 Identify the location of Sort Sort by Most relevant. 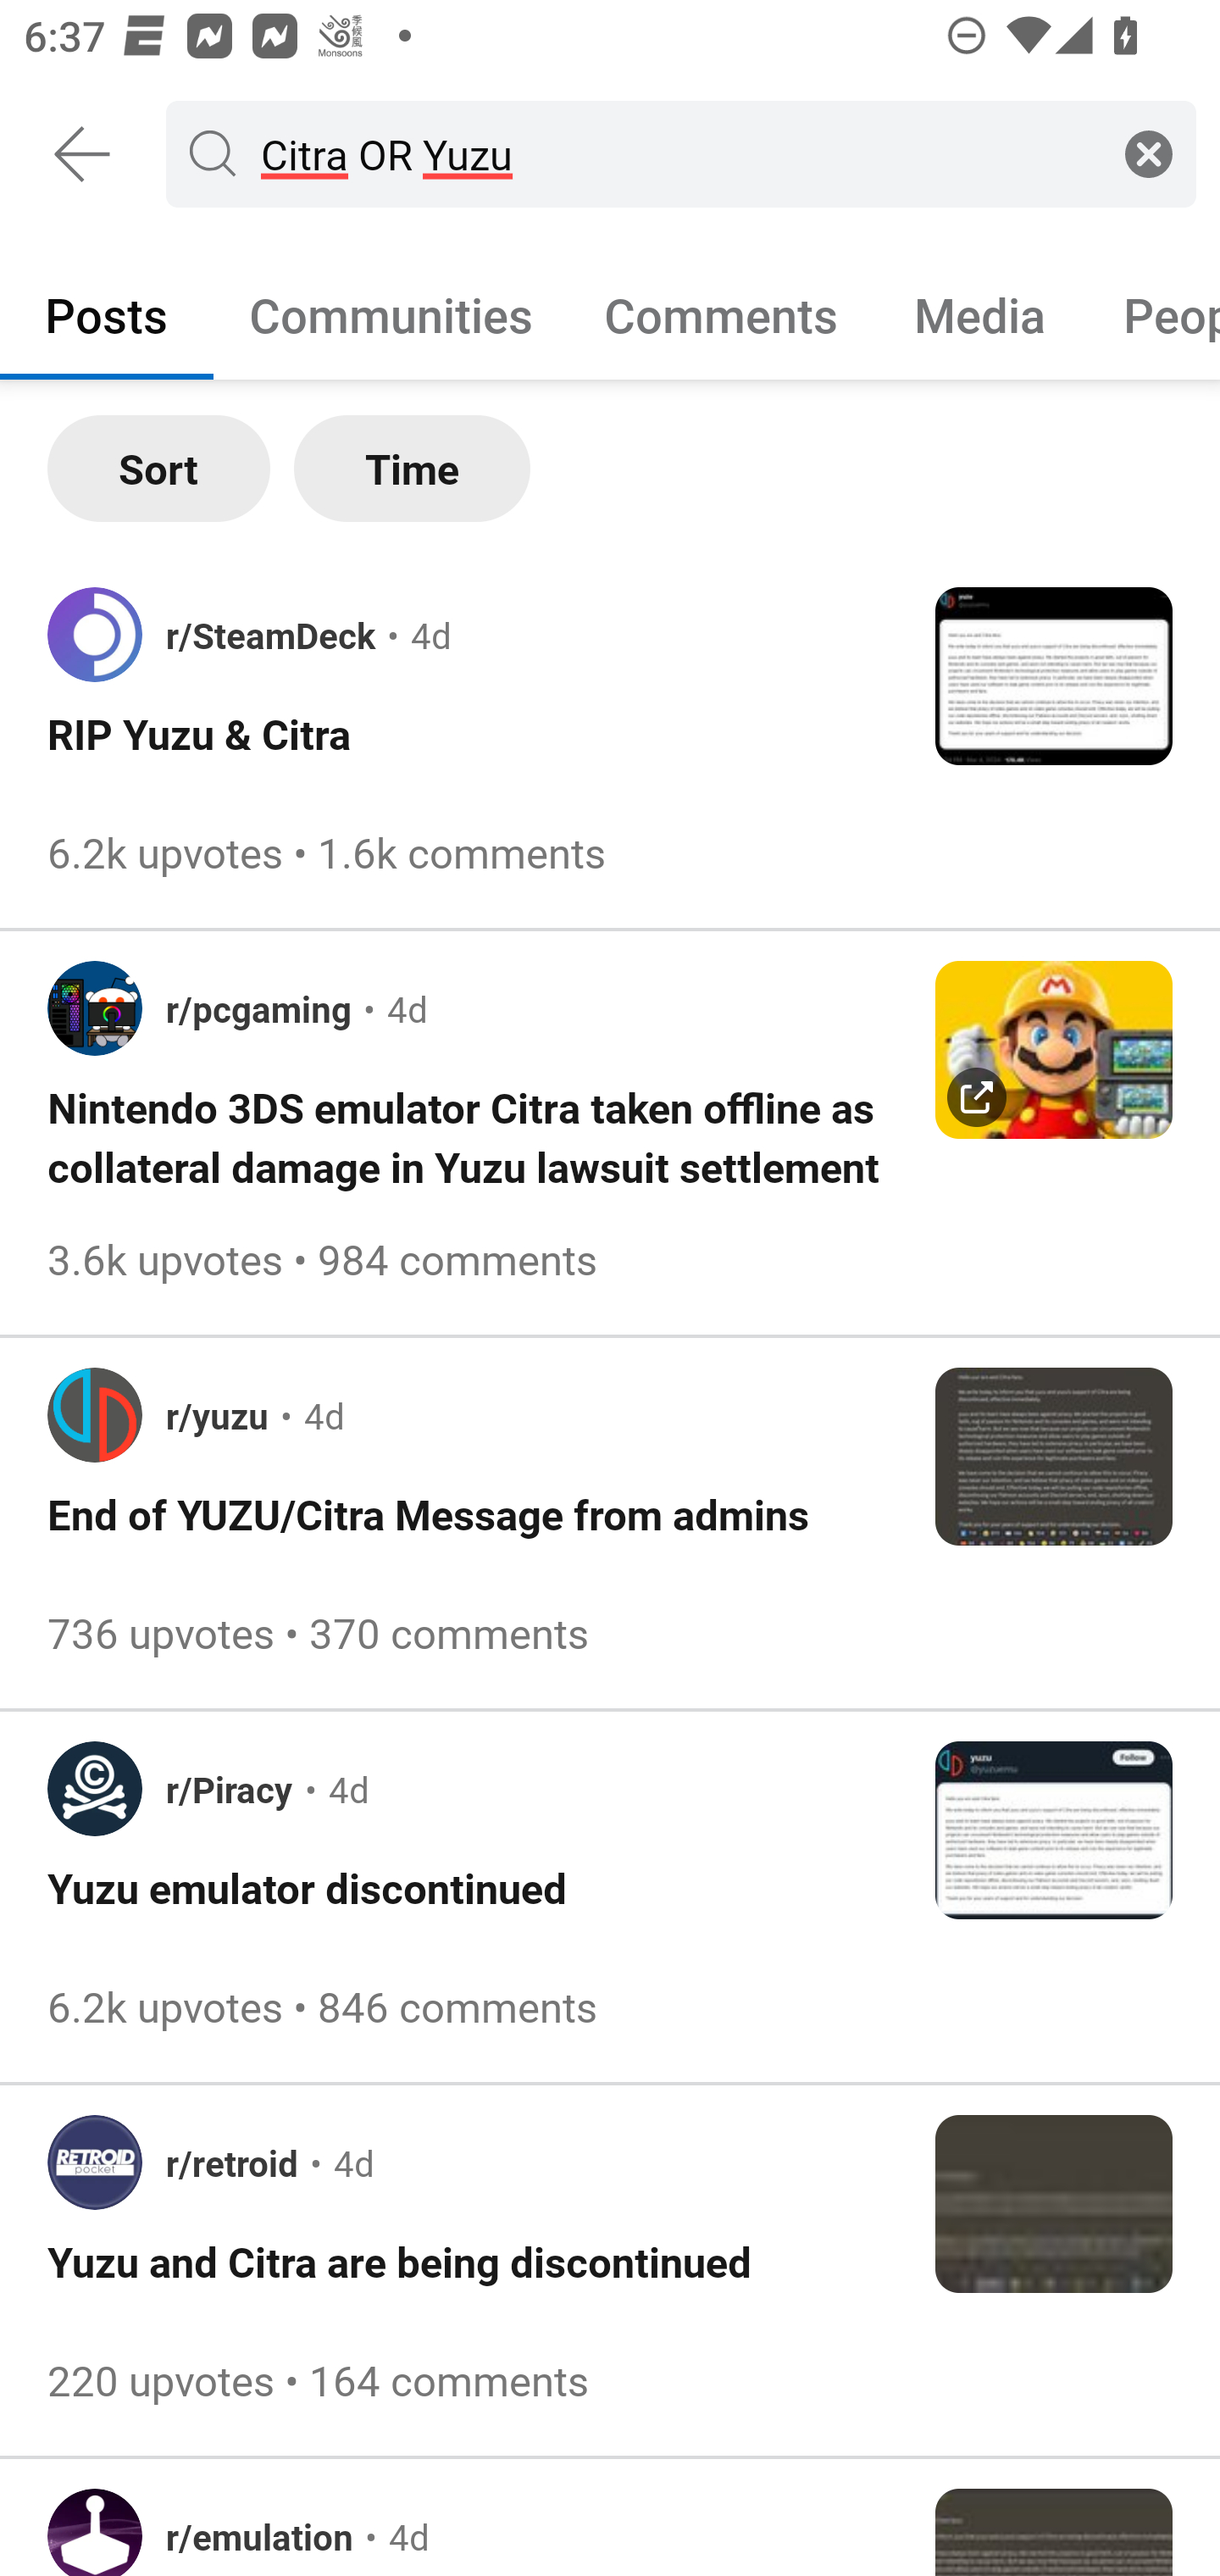
(159, 469).